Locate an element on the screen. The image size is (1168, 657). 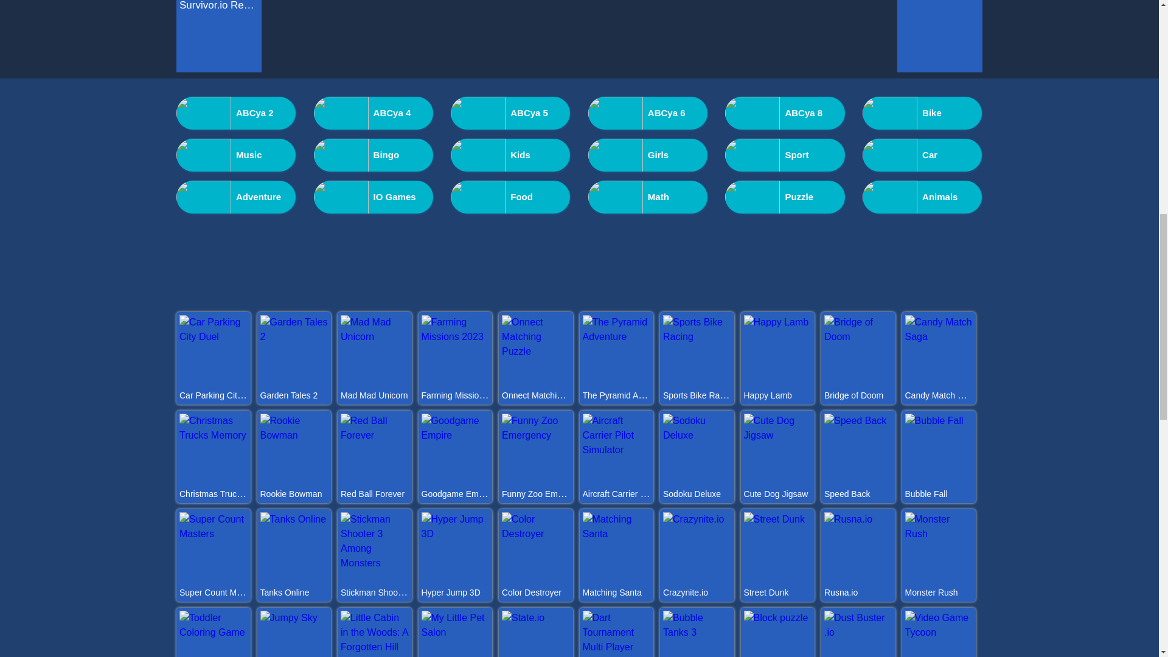
ABCya 2 is located at coordinates (235, 113).